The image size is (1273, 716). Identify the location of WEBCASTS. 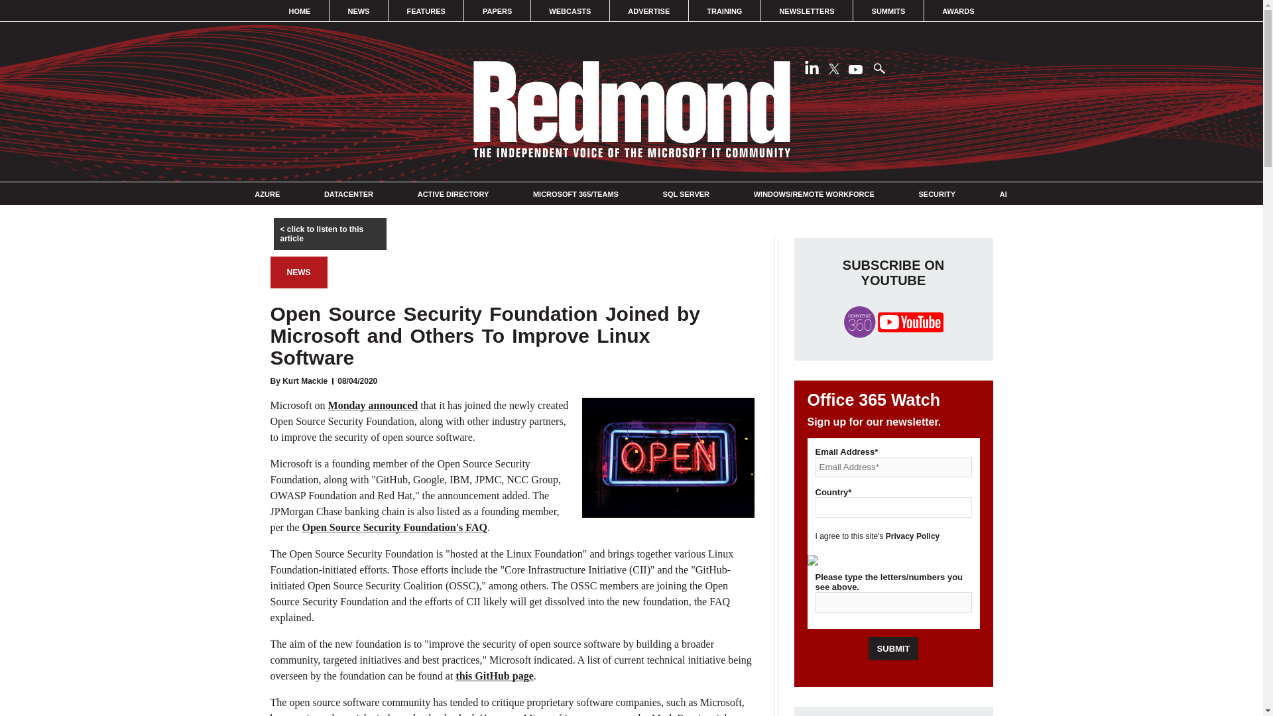
(570, 11).